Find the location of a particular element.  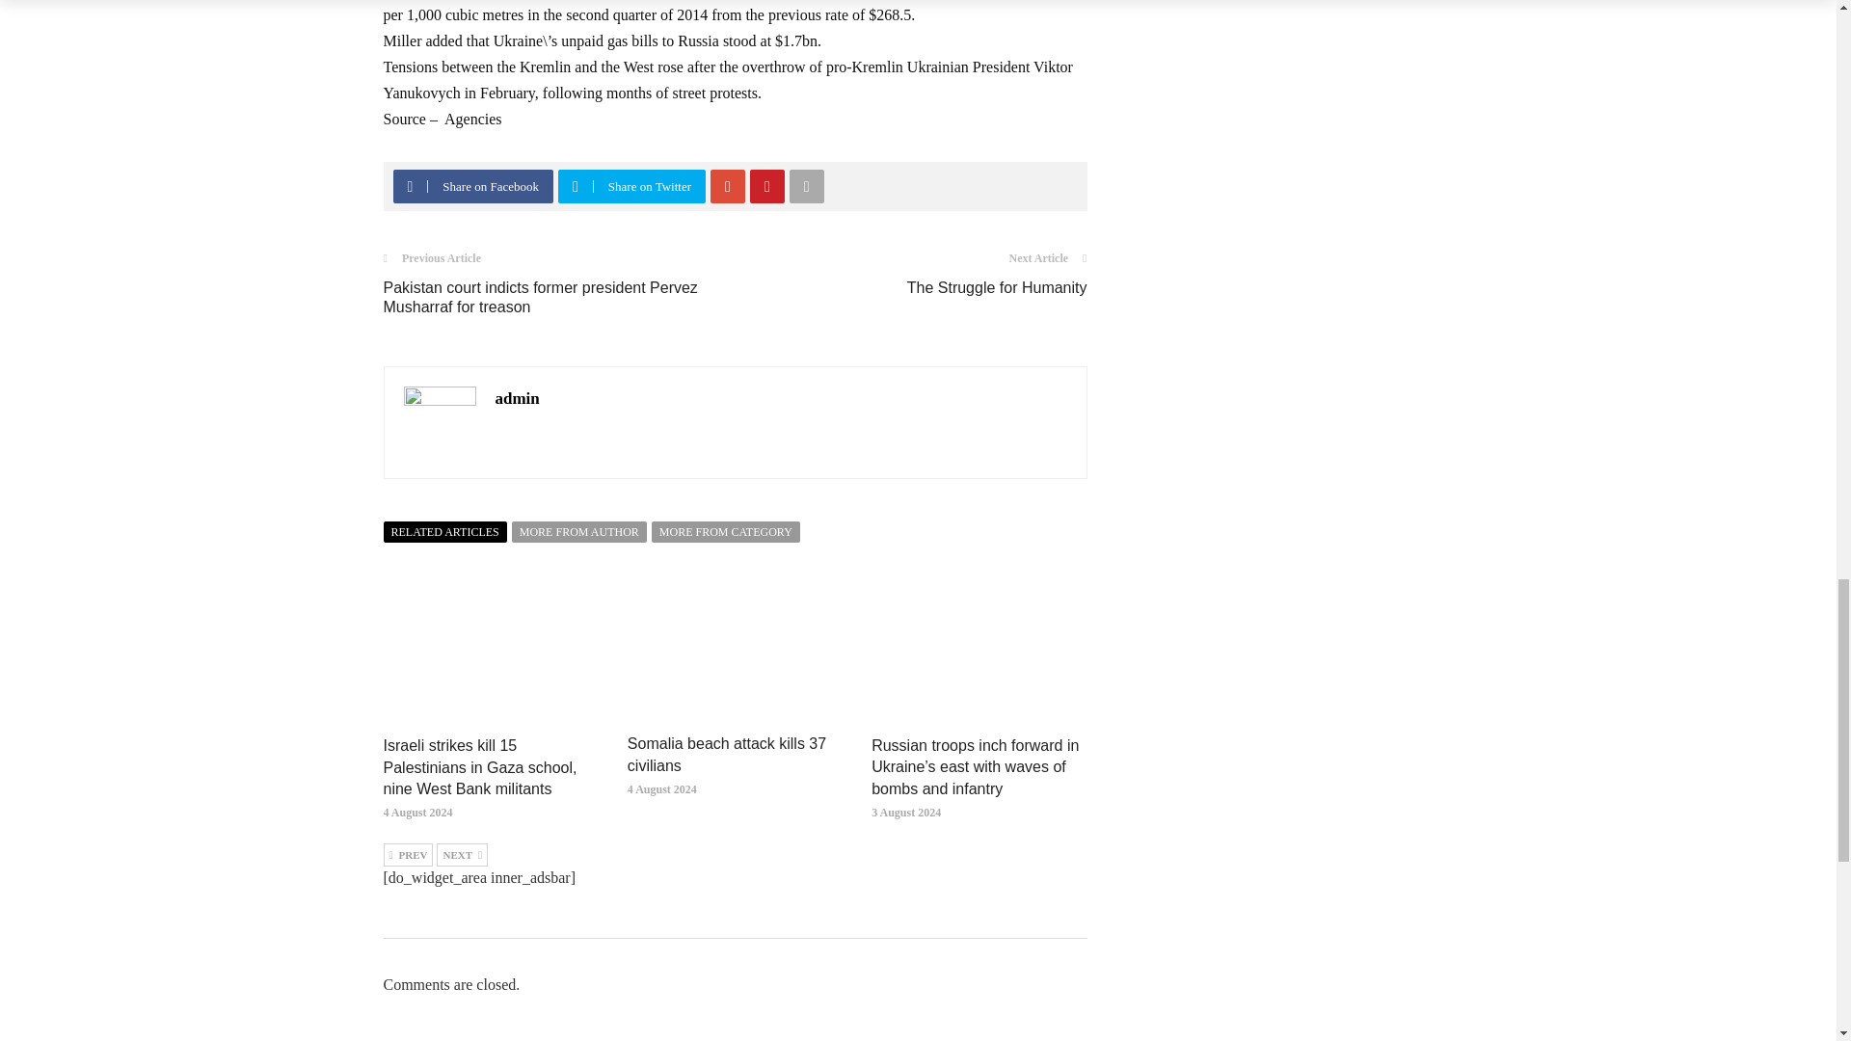

Next is located at coordinates (463, 854).